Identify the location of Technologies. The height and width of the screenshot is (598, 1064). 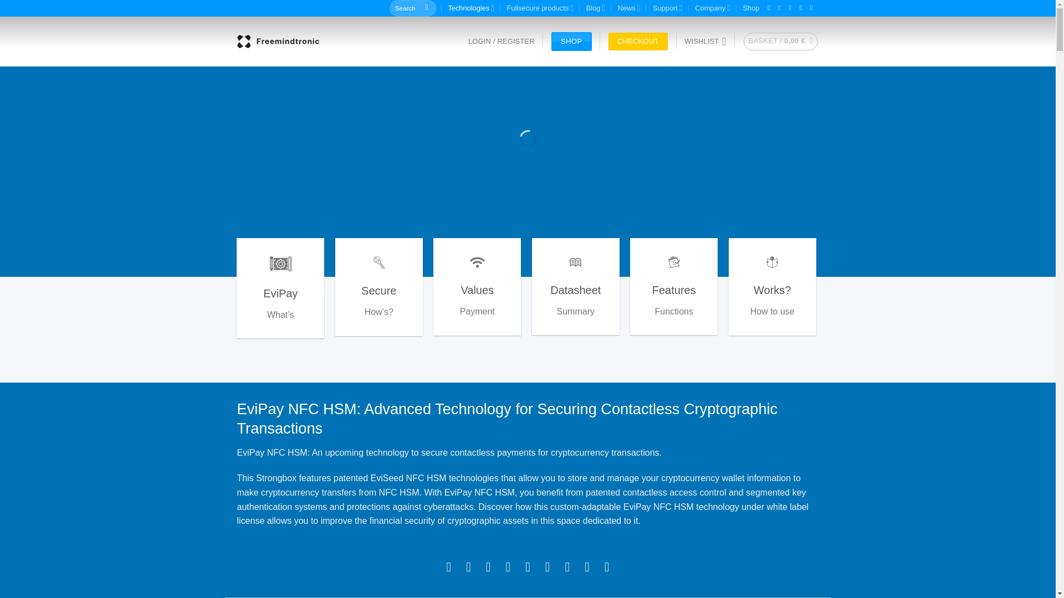
(471, 8).